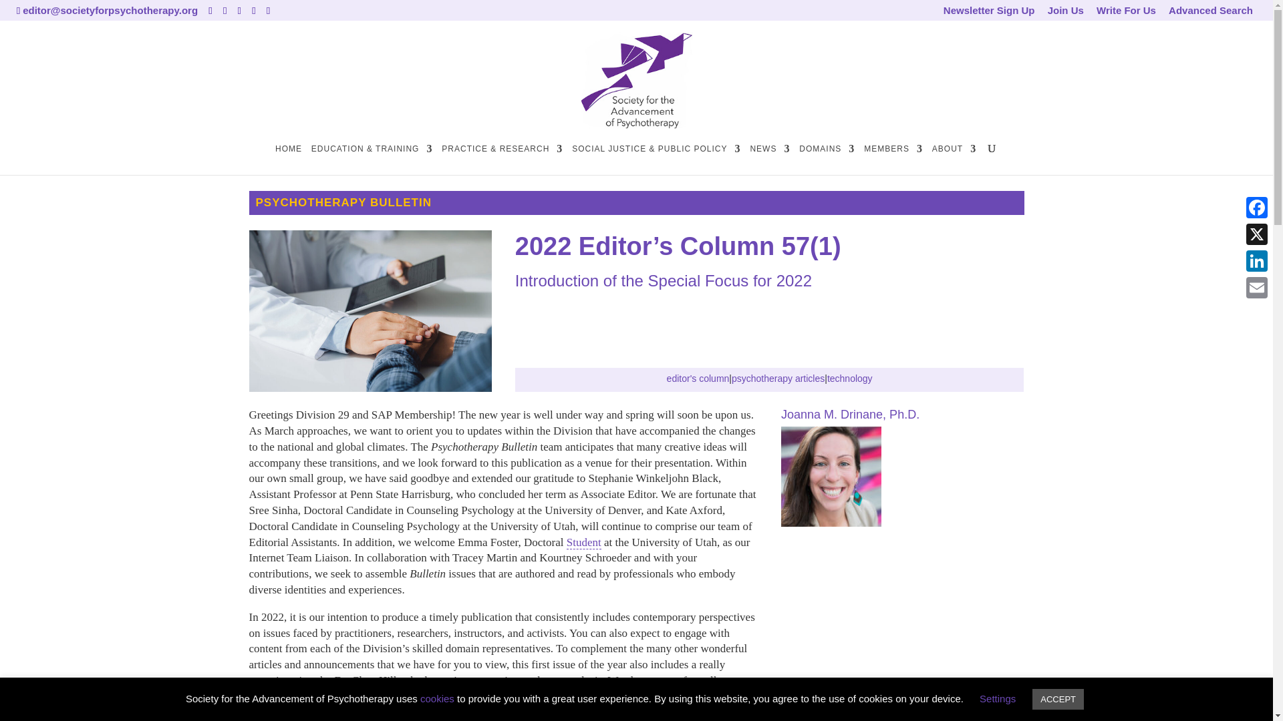  I want to click on Write For Us, so click(1126, 13).